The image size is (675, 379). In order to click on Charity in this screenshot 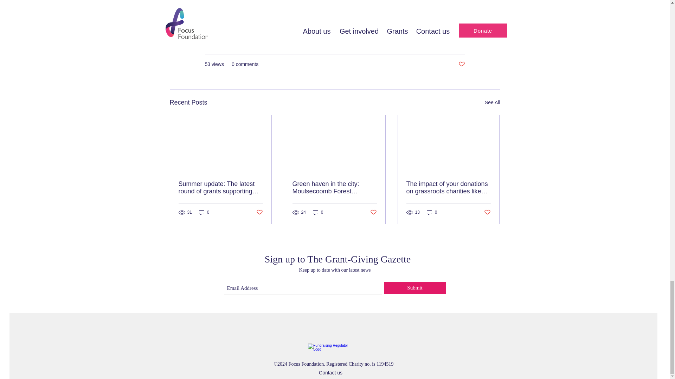, I will do `click(294, 17)`.